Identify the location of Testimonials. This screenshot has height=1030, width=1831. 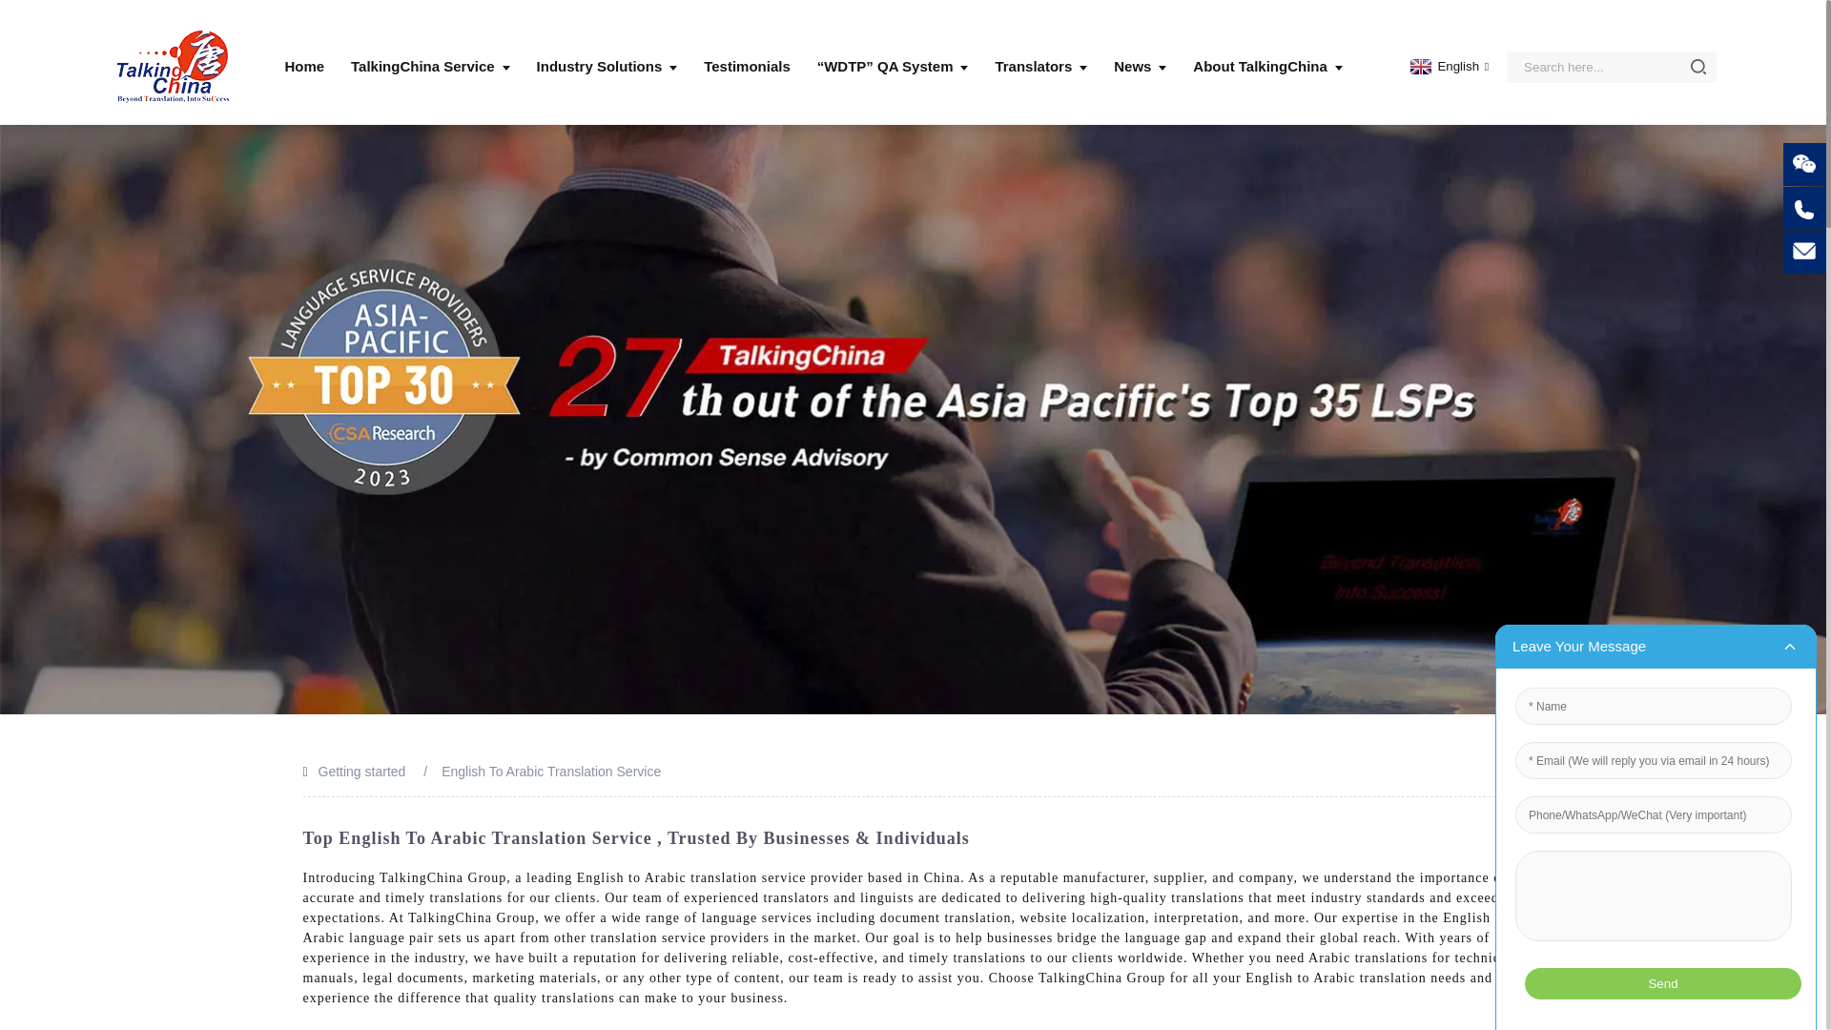
(747, 67).